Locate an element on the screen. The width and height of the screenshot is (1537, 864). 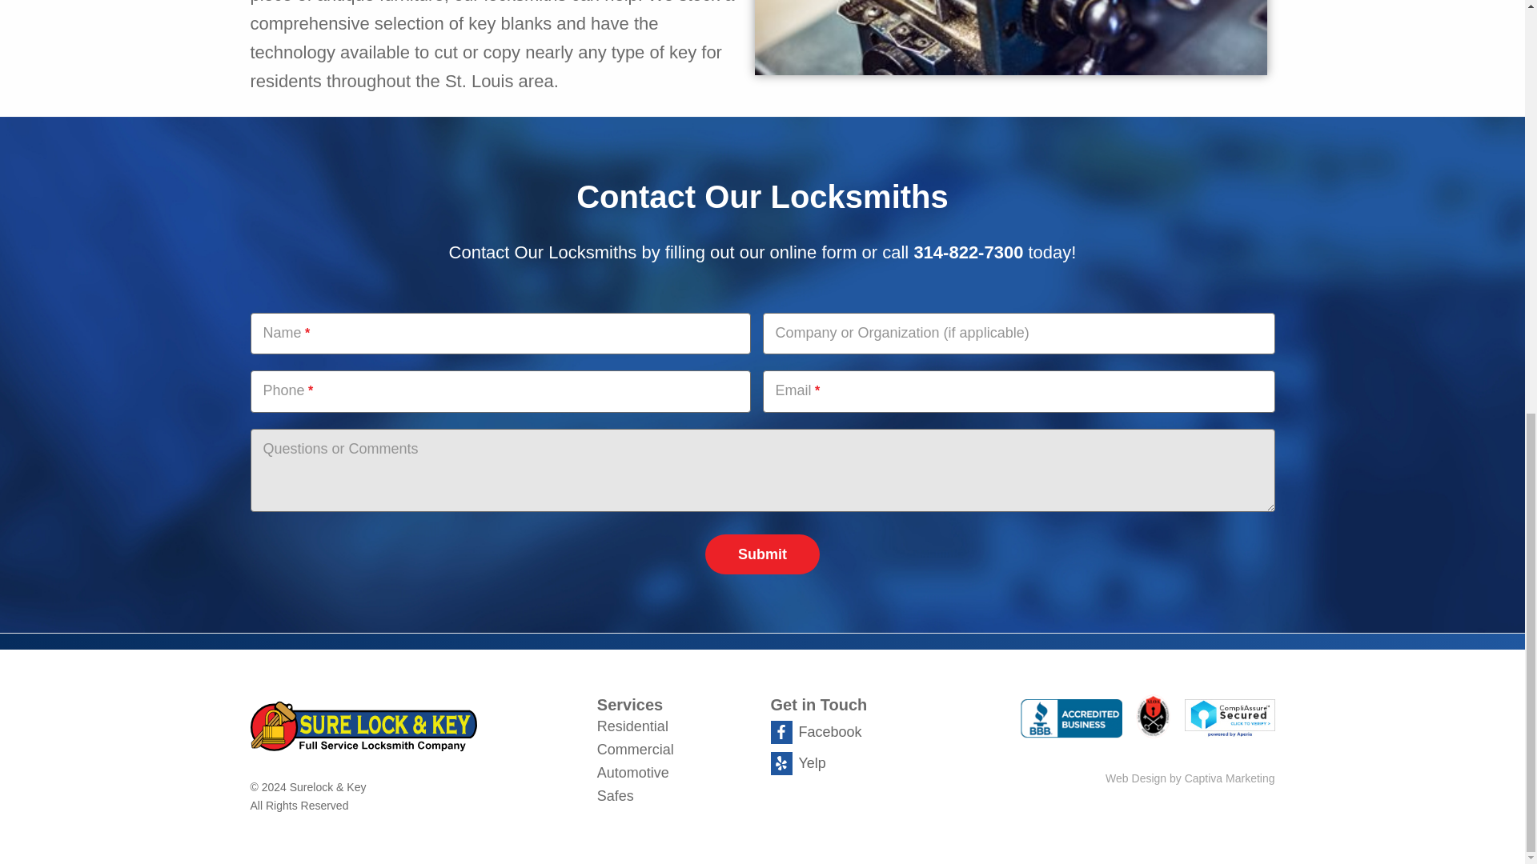
Opens in New Window is located at coordinates (1230, 721).